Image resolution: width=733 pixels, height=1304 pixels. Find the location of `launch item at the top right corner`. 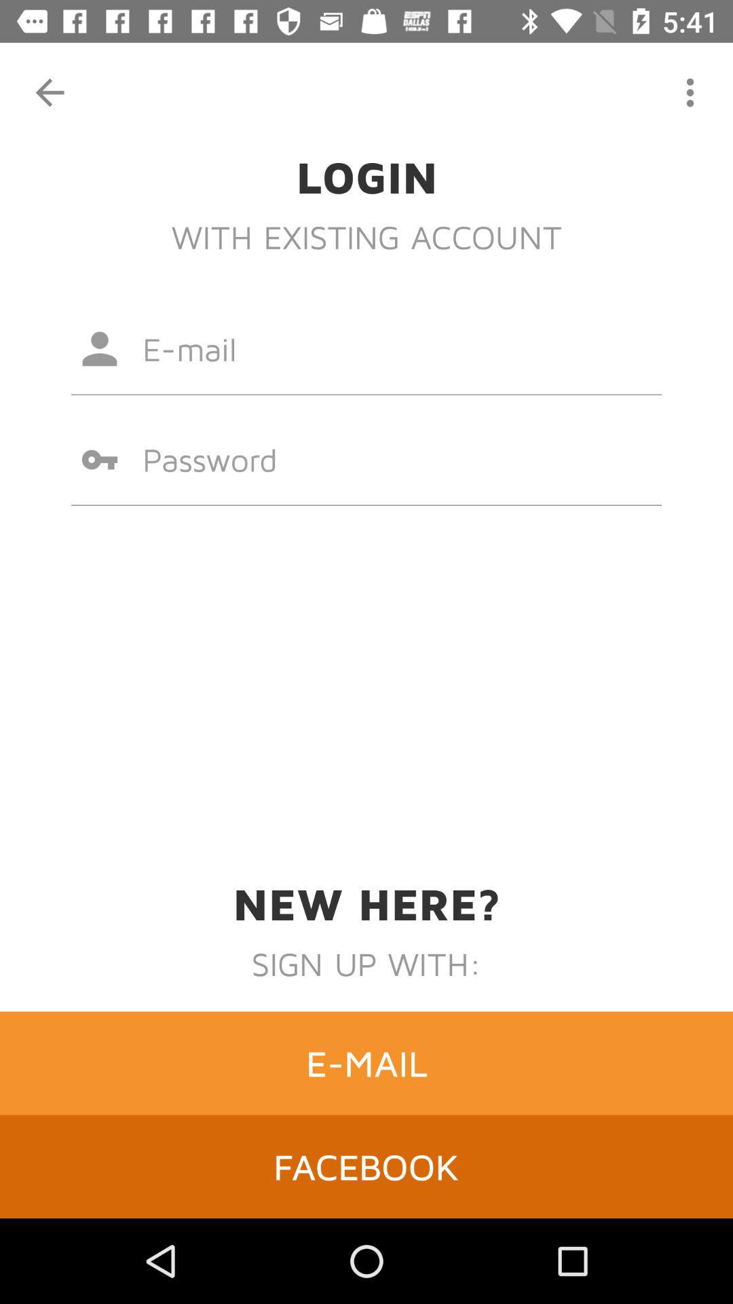

launch item at the top right corner is located at coordinates (690, 92).